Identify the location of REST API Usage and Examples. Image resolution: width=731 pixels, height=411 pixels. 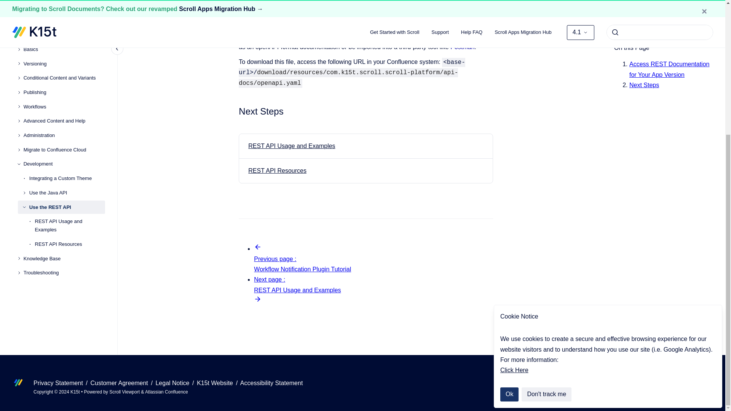
(292, 146).